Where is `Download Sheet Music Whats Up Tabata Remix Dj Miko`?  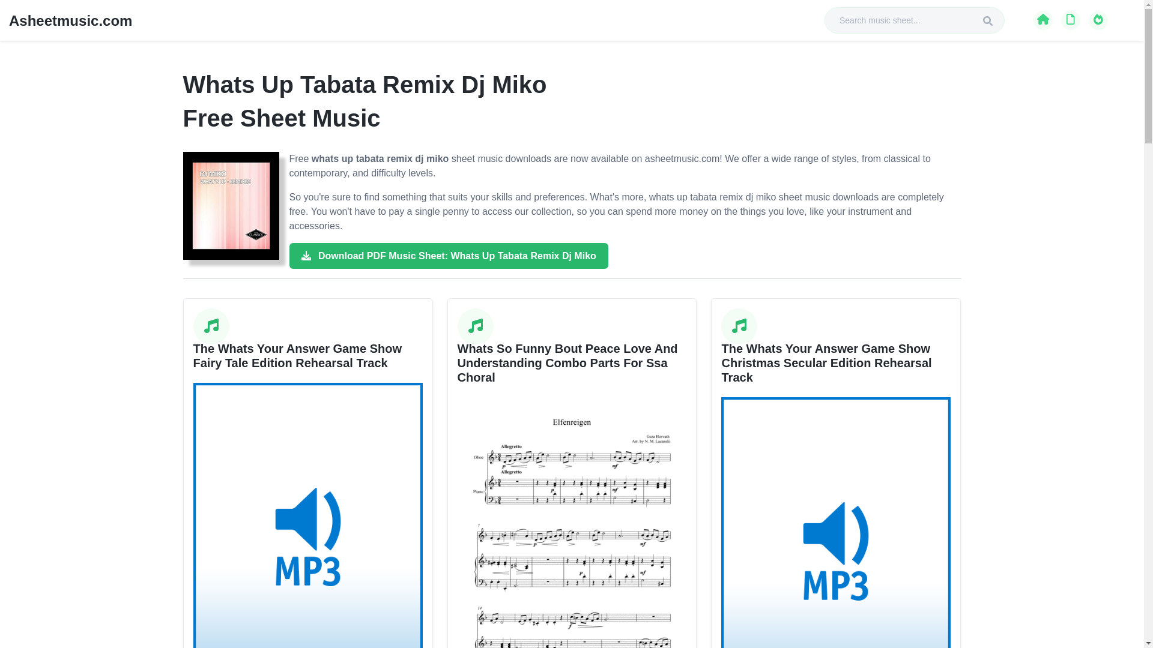 Download Sheet Music Whats Up Tabata Remix Dj Miko is located at coordinates (231, 205).